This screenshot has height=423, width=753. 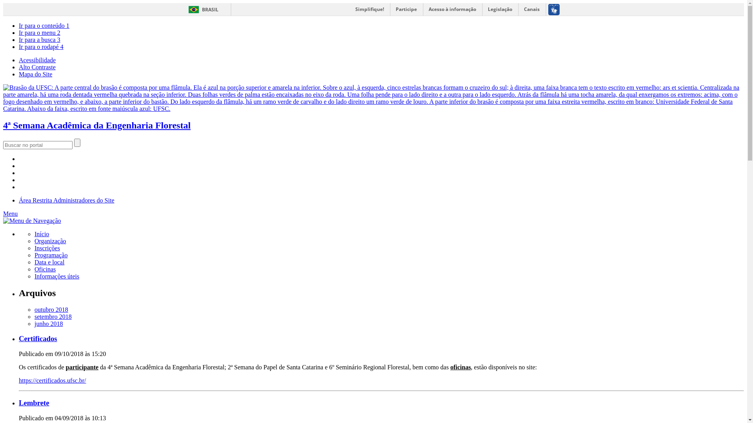 I want to click on Menu, so click(x=10, y=214).